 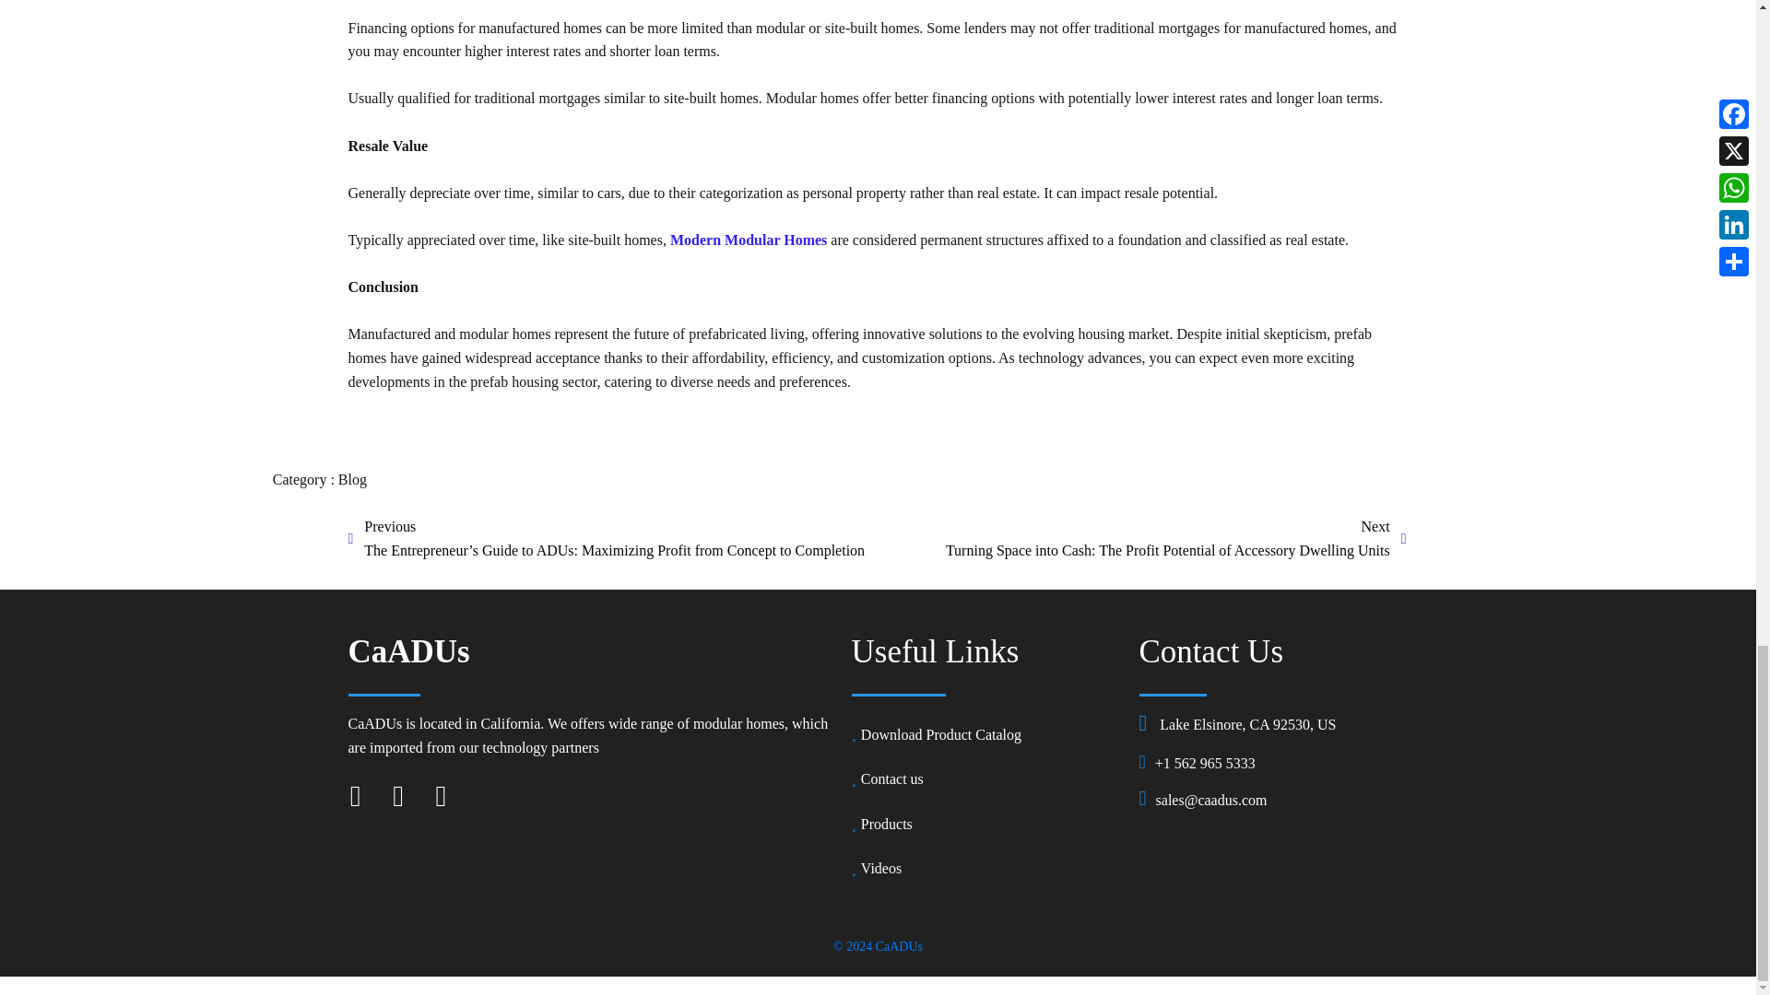 What do you see at coordinates (985, 734) in the screenshot?
I see `Download Product Catalog` at bounding box center [985, 734].